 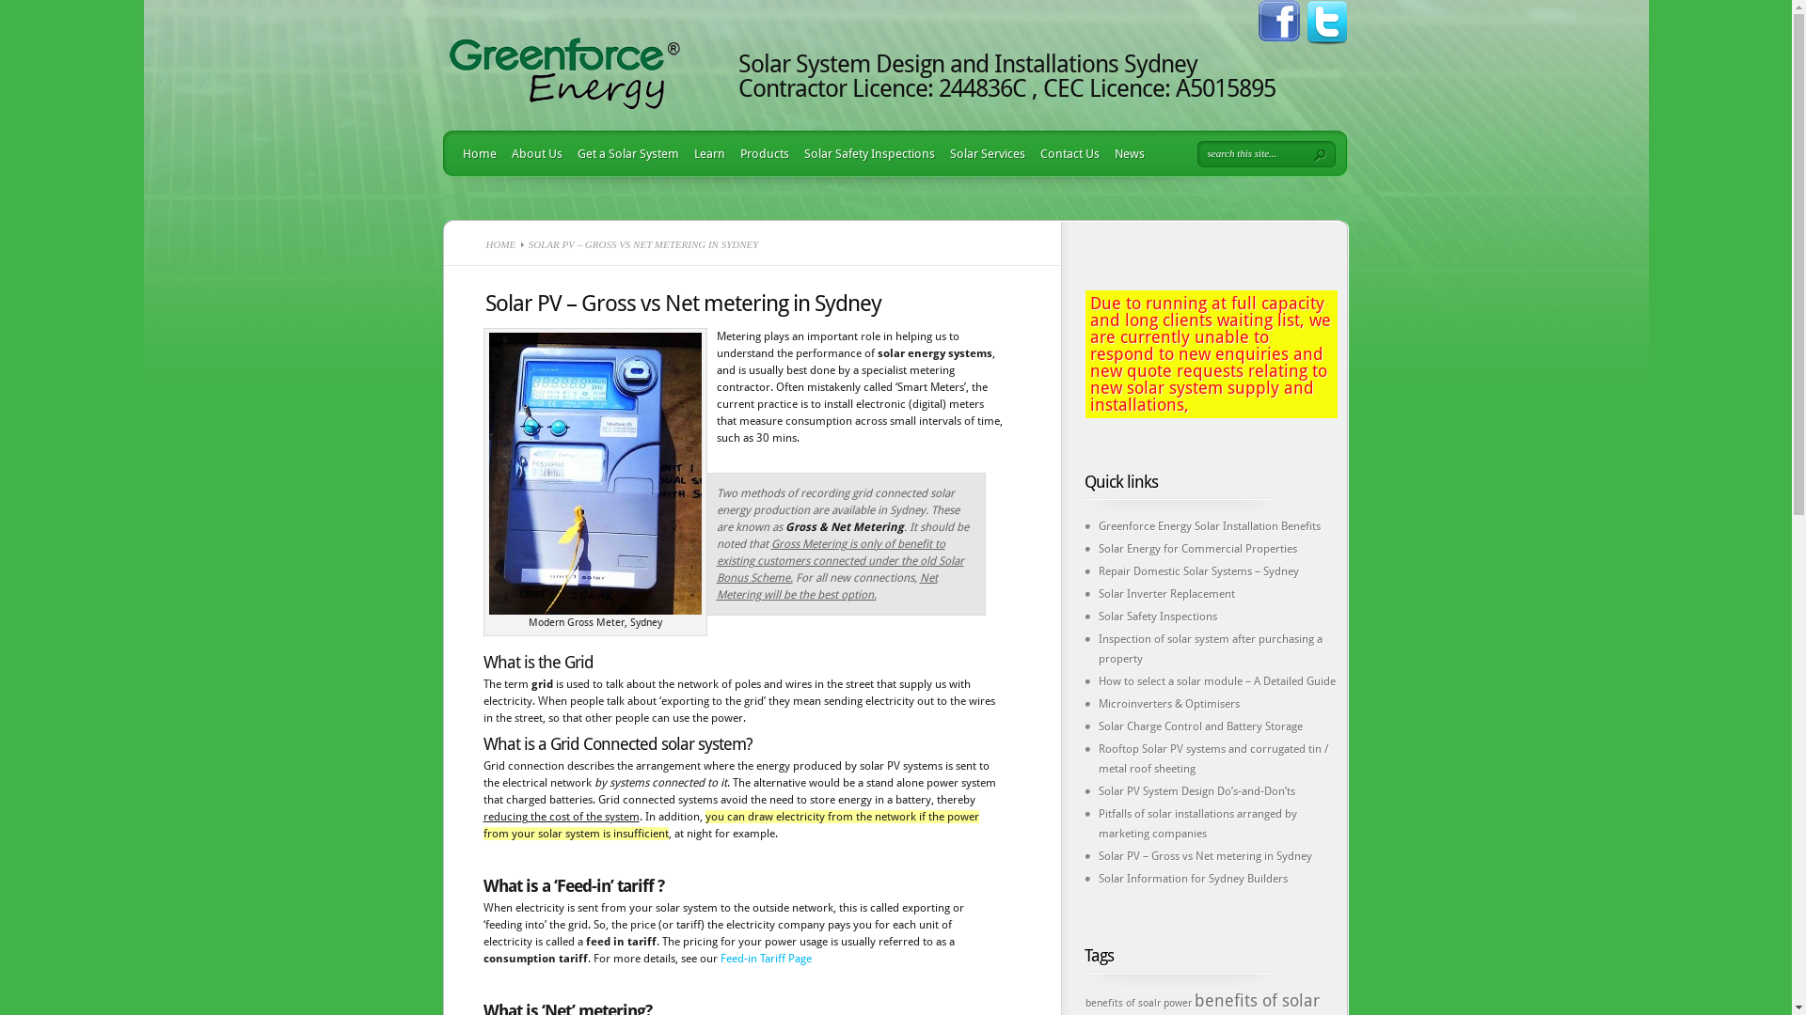 I want to click on solar-gross-meter-sydney, so click(x=595, y=474).